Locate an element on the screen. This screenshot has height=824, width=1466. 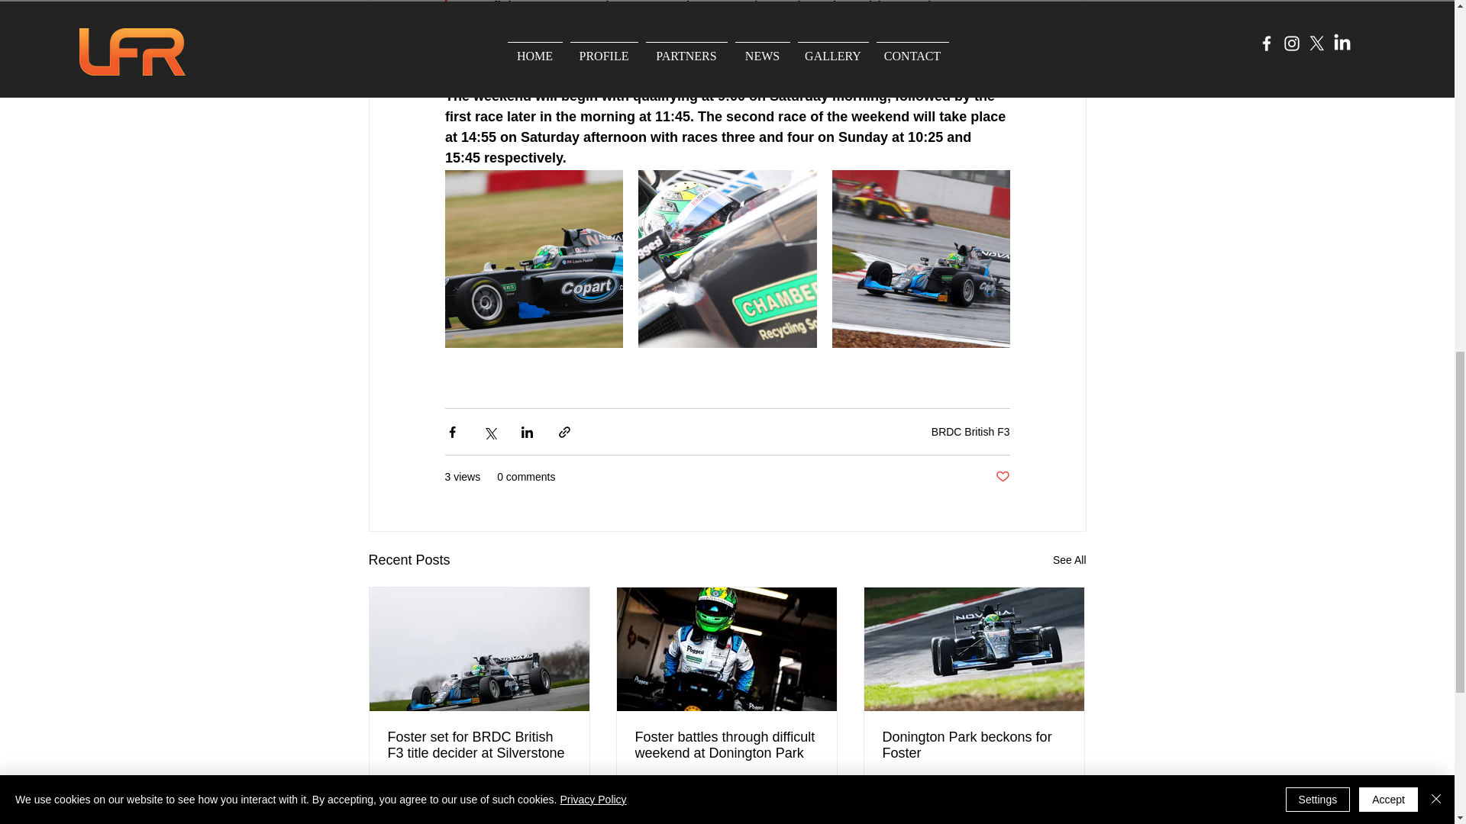
Post not marked as liked is located at coordinates (811, 798).